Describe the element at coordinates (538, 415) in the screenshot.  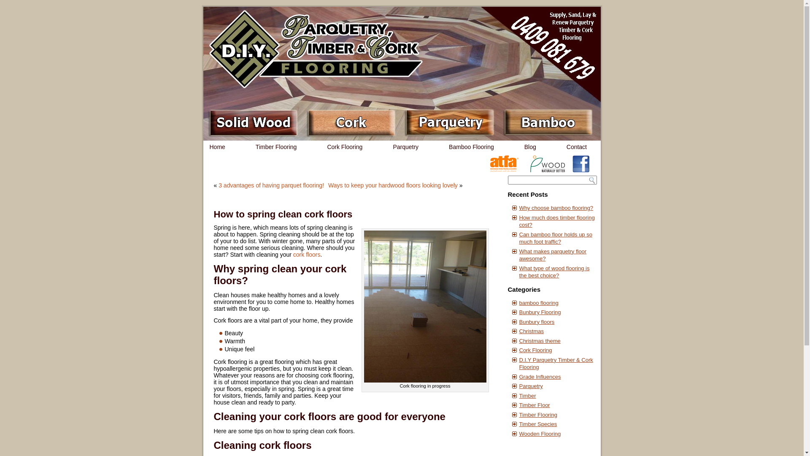
I see `Timber Flooring` at that location.